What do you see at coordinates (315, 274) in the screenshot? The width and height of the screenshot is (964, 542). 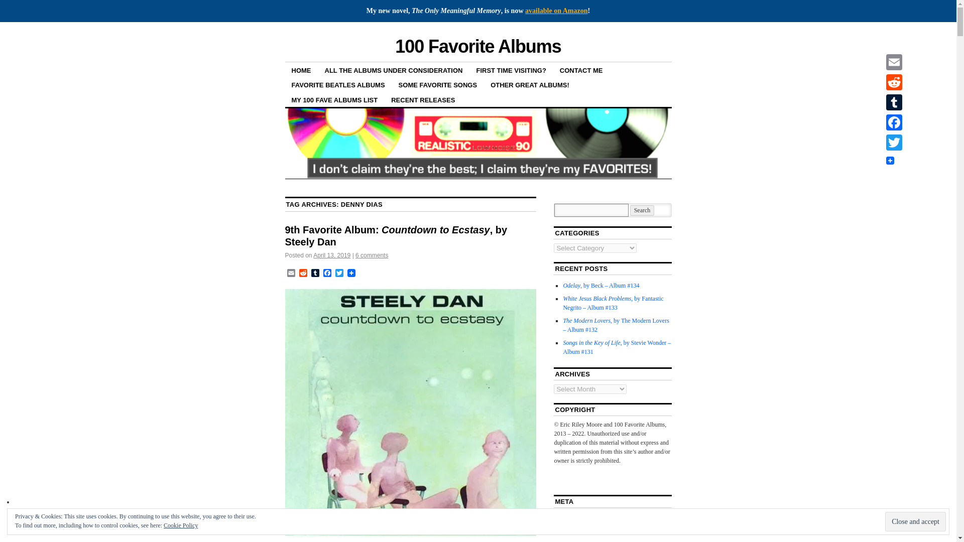 I see `Tumblr` at bounding box center [315, 274].